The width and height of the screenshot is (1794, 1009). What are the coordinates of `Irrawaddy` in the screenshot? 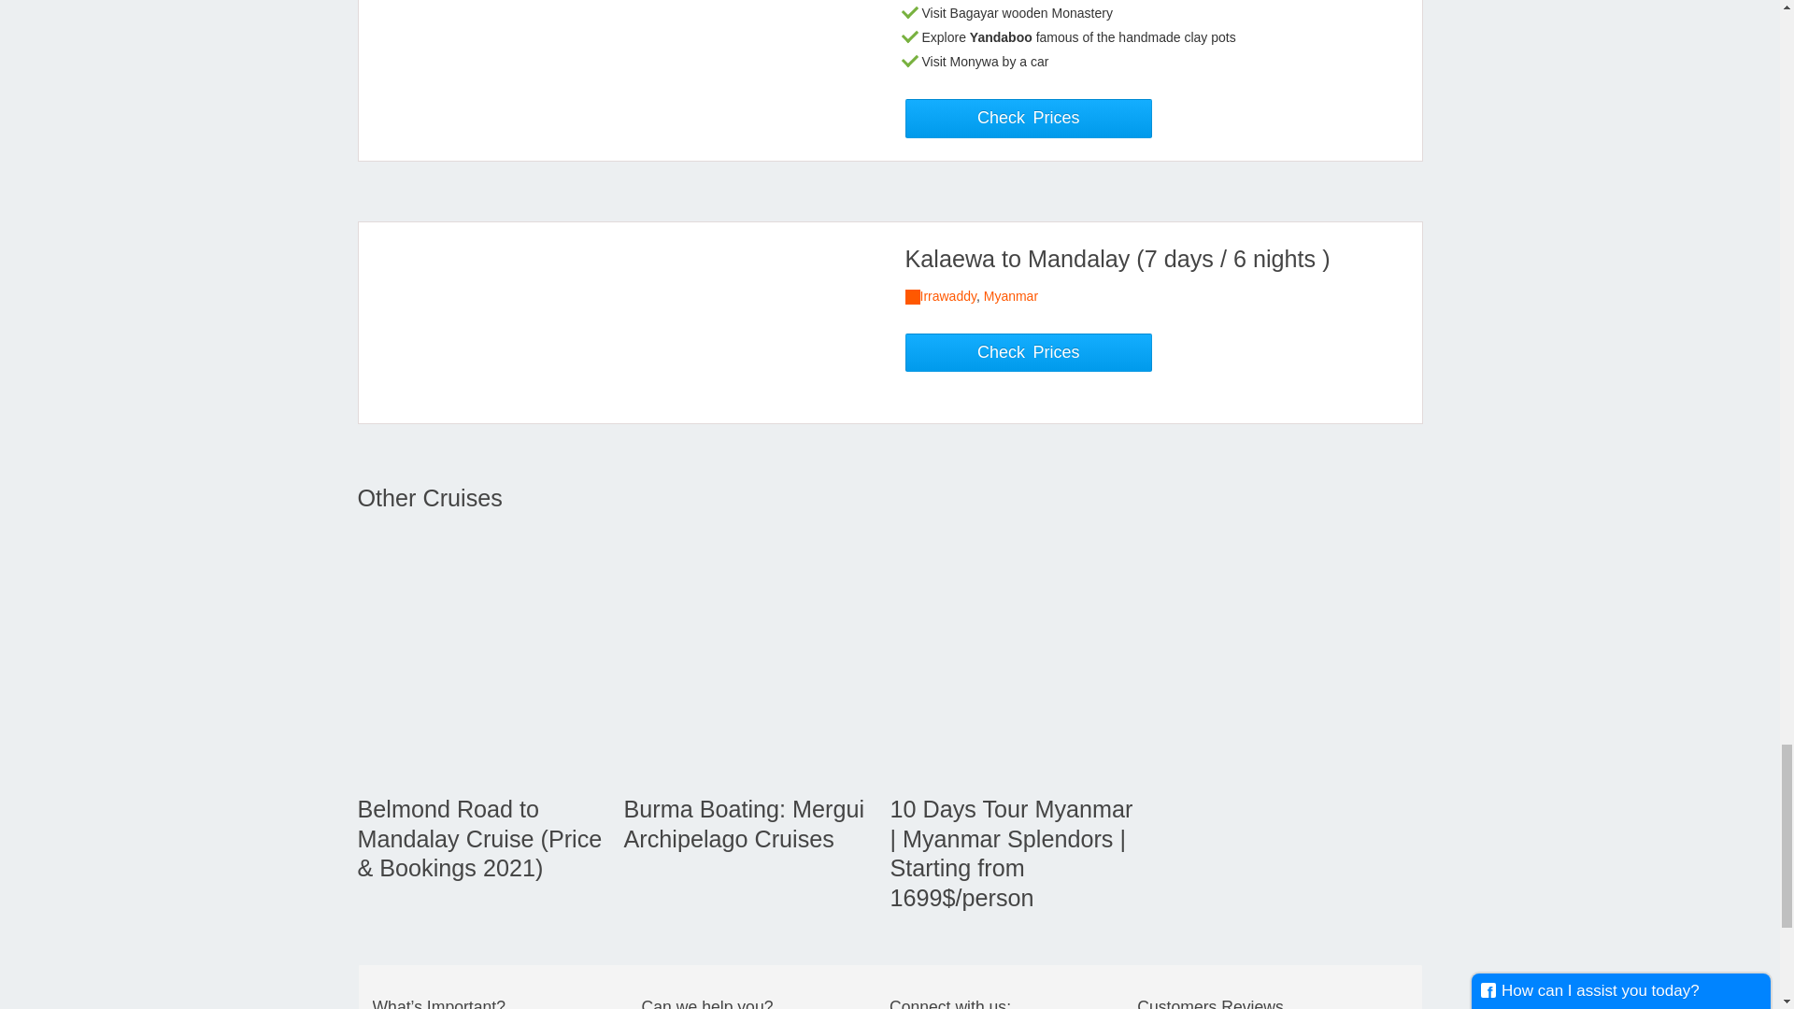 It's located at (947, 295).